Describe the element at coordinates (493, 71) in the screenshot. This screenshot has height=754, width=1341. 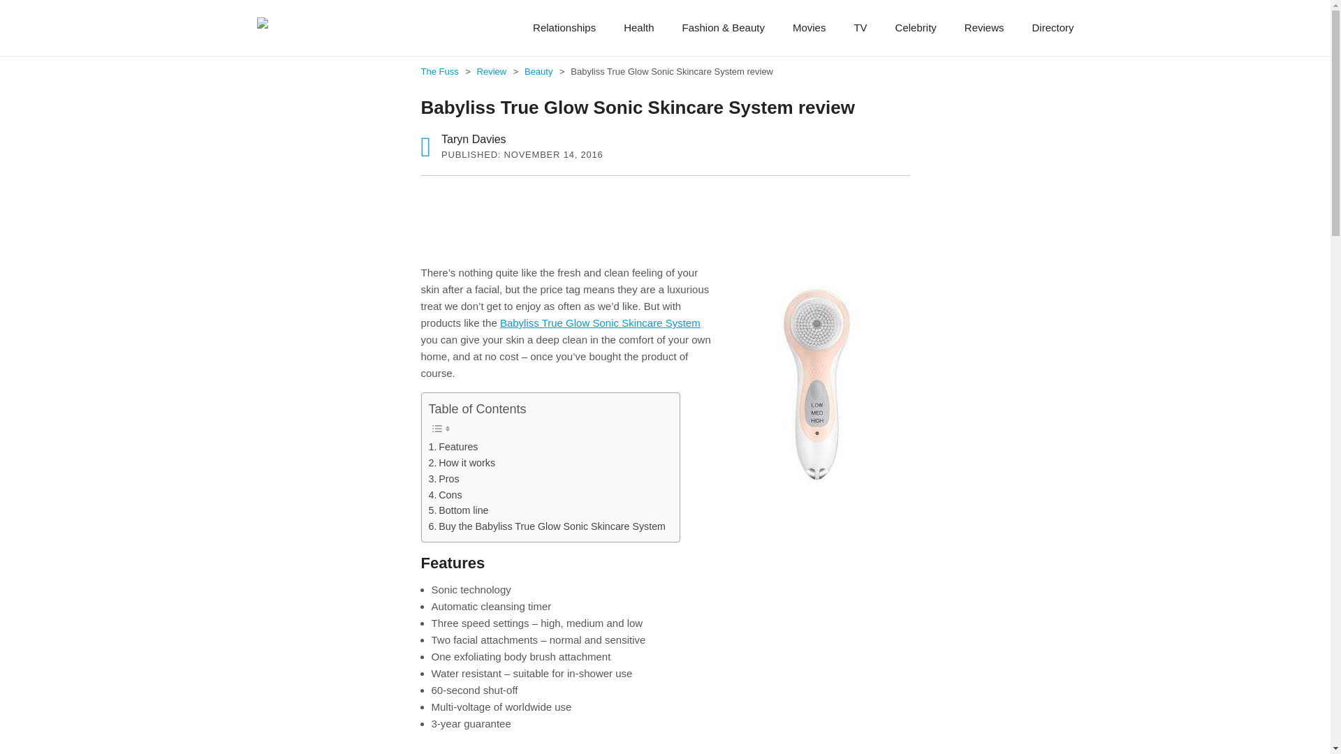
I see `Go to the Review Category archives.` at that location.